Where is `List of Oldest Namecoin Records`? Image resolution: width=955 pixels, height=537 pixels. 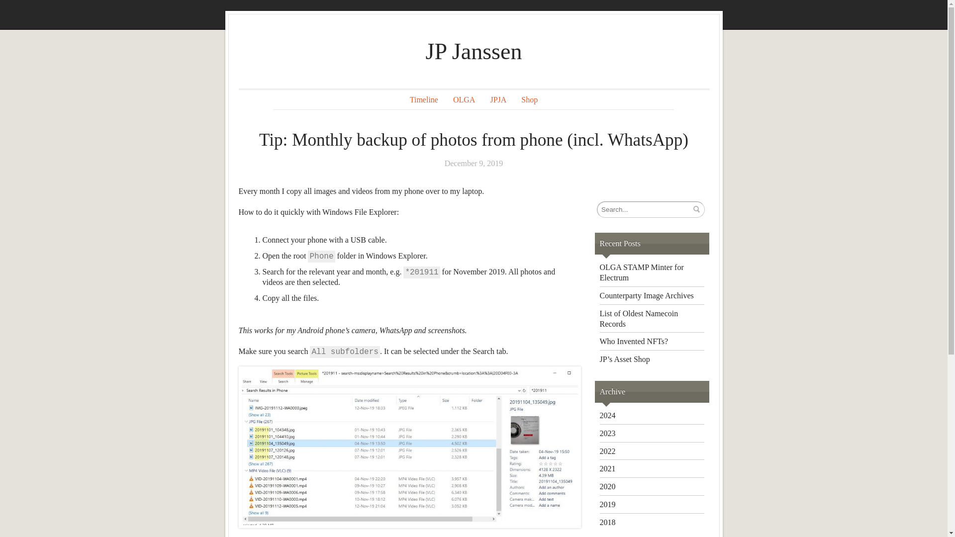
List of Oldest Namecoin Records is located at coordinates (639, 318).